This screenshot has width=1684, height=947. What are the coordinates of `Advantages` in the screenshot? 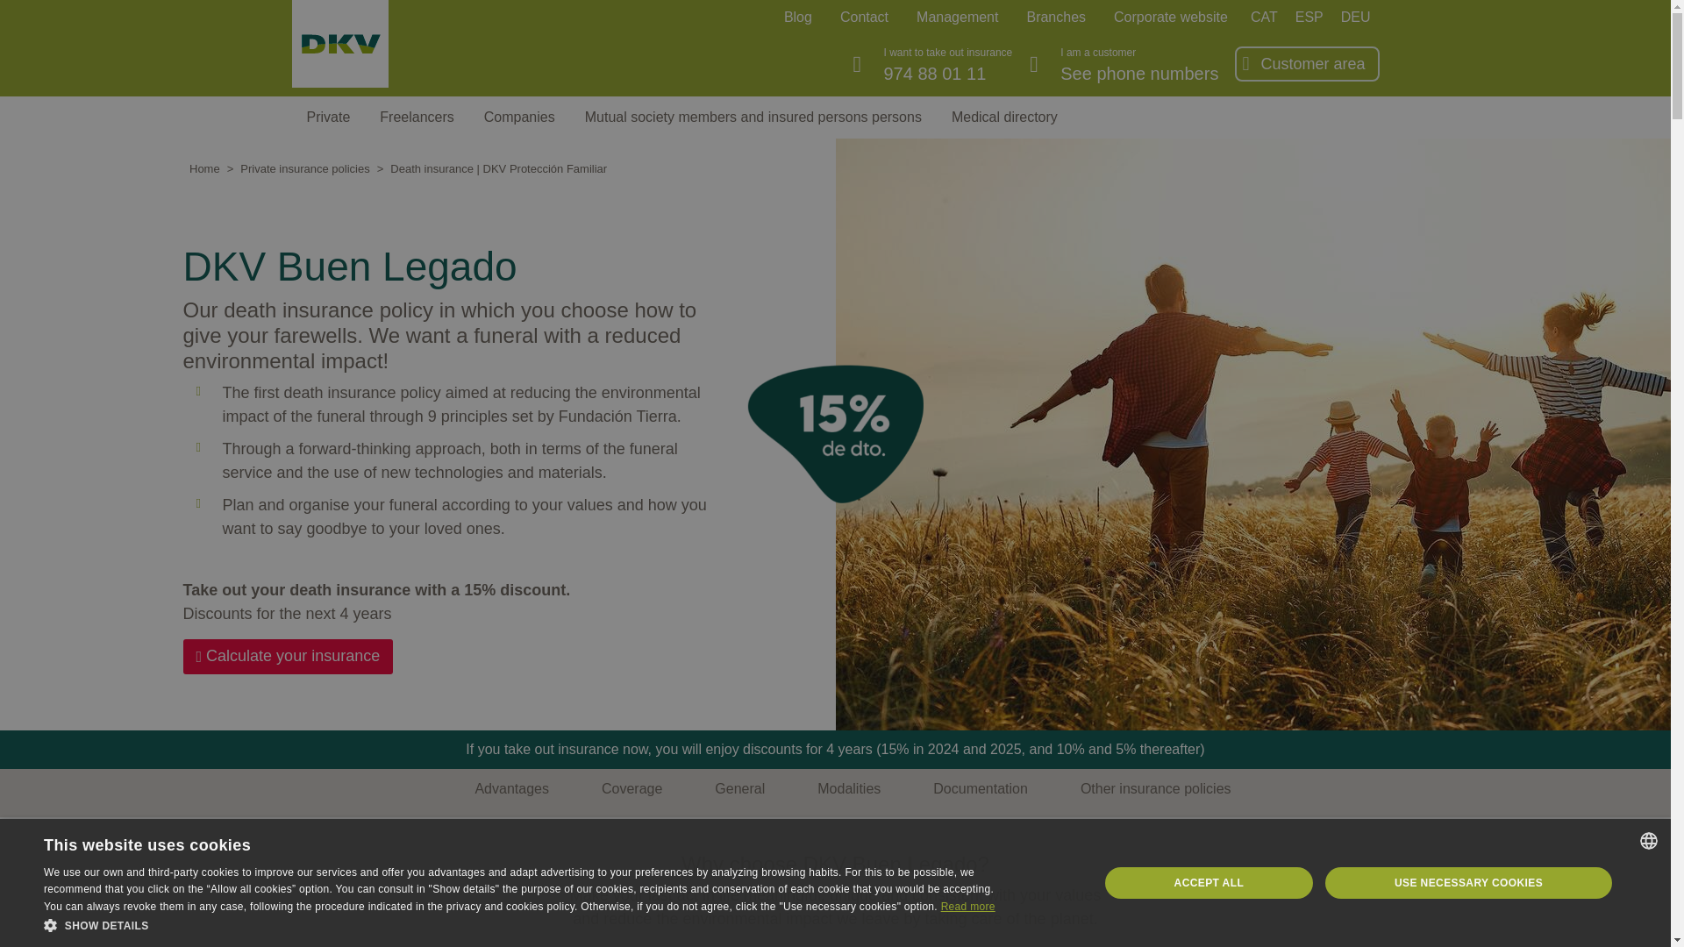 It's located at (511, 788).